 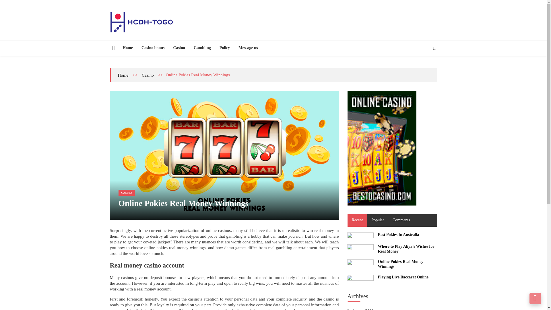 I want to click on Comments, so click(x=401, y=220).